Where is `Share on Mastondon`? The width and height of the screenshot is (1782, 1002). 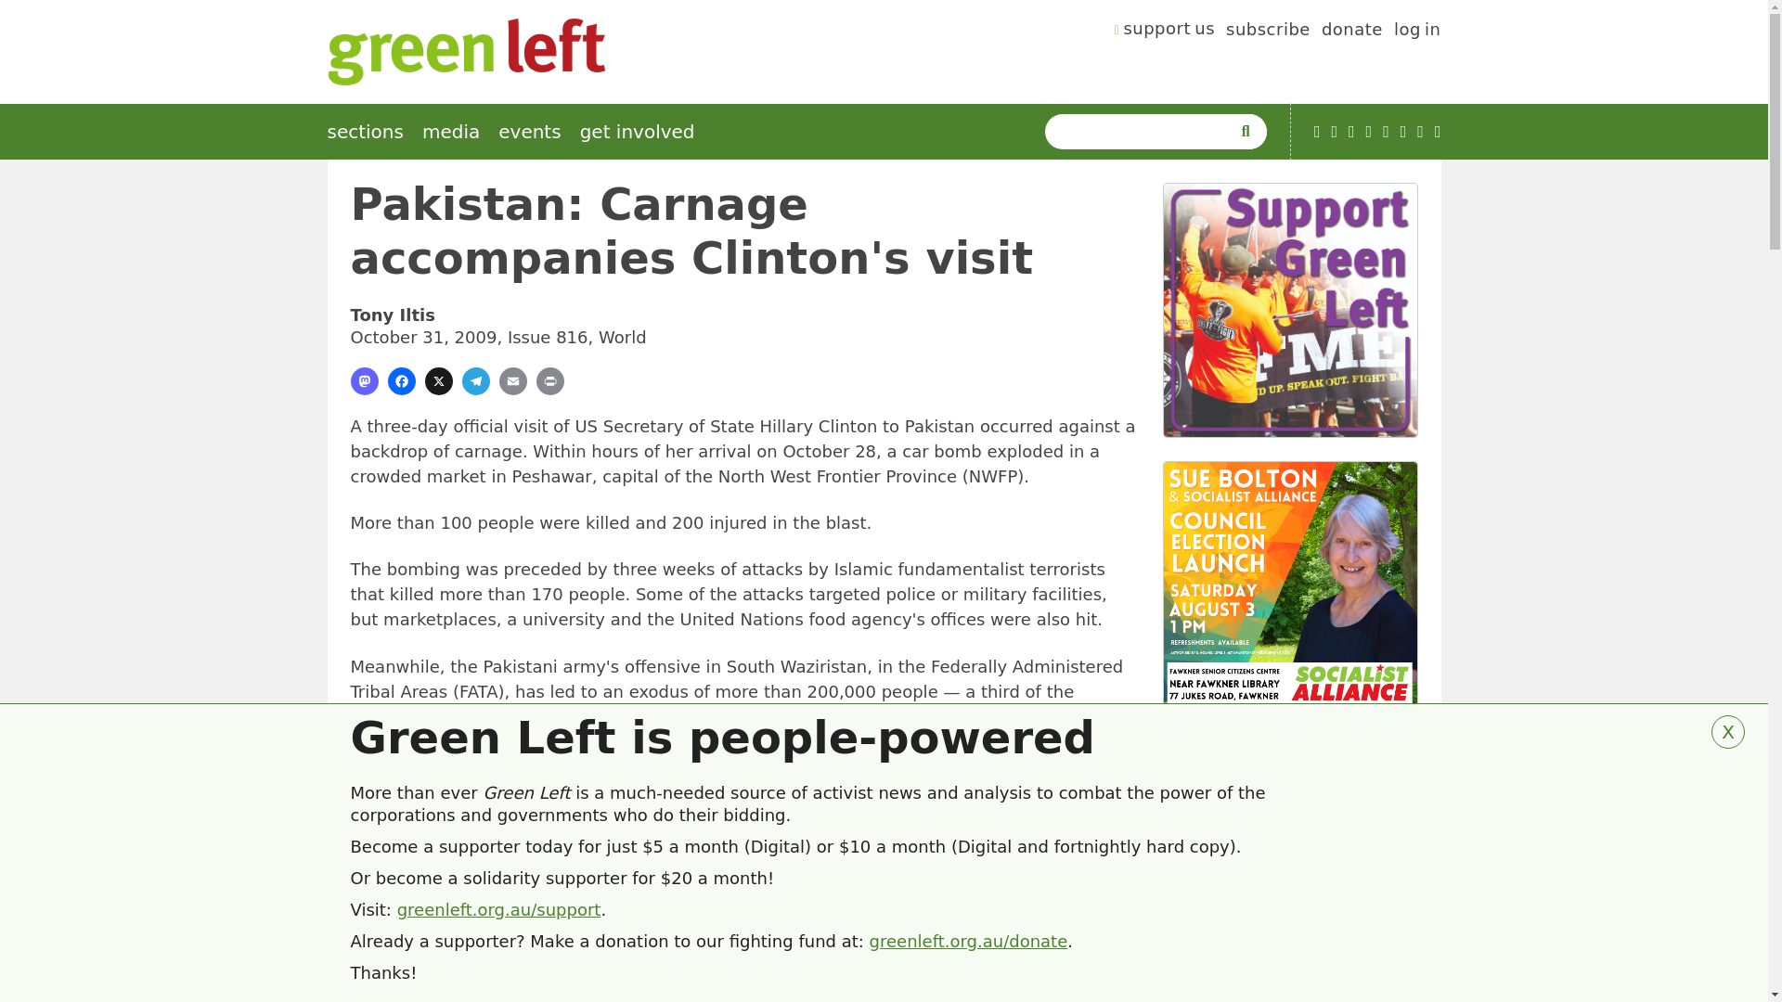
Share on Mastondon is located at coordinates (364, 380).